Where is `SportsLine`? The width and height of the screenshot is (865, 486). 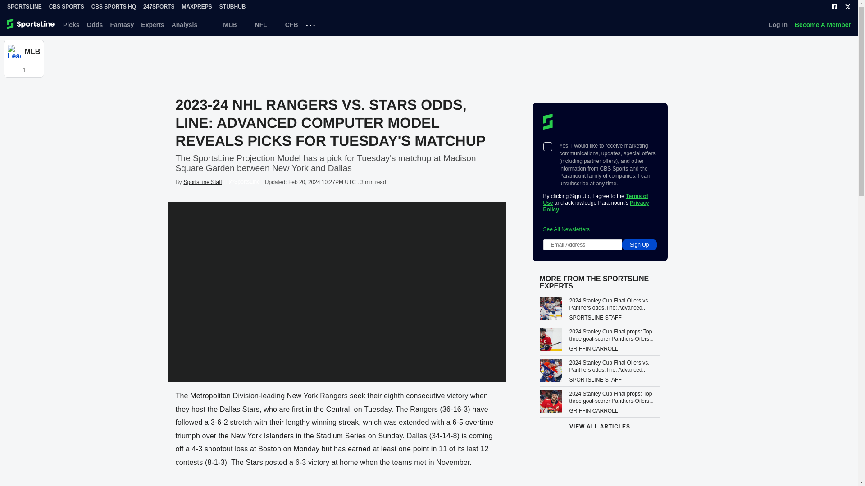
SportsLine is located at coordinates (24, 7).